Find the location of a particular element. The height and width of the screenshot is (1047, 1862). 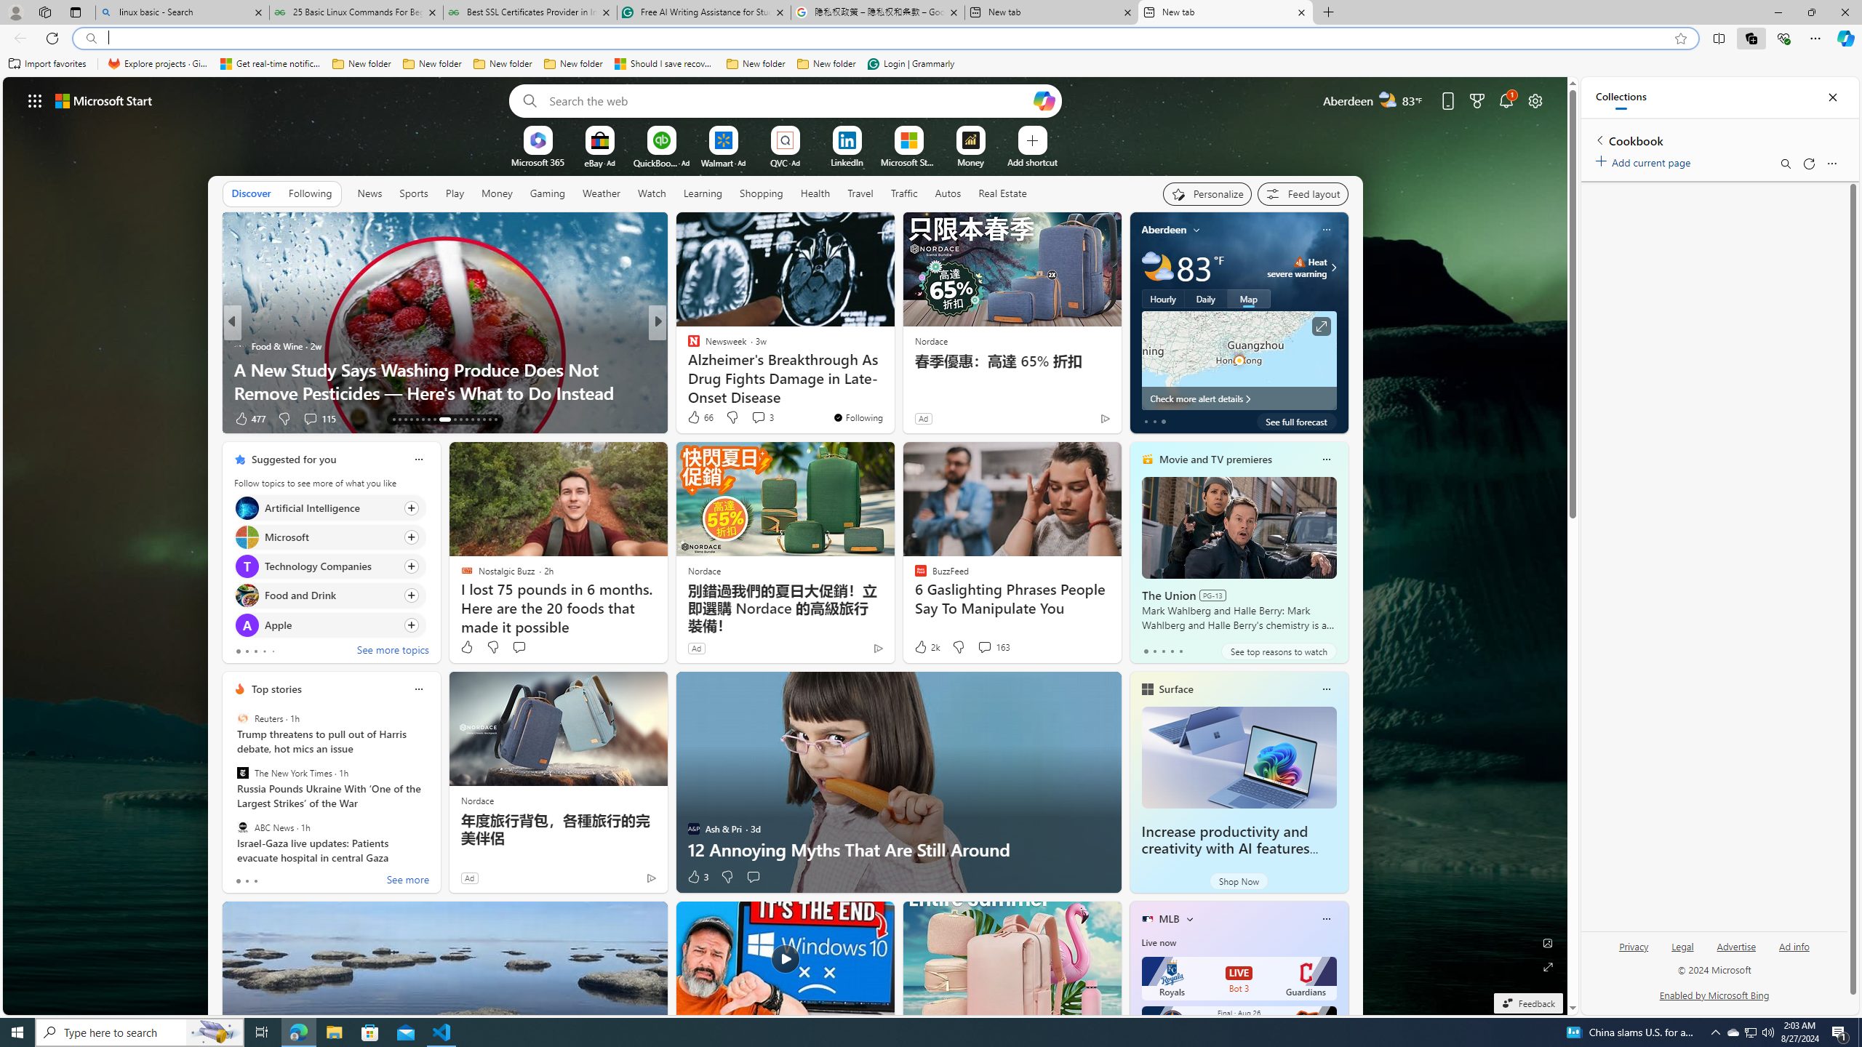

AutomationID: tab-20 is located at coordinates (434, 420).